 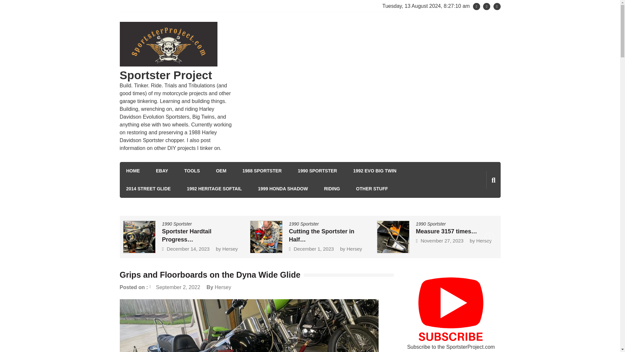 What do you see at coordinates (214, 188) in the screenshot?
I see `1992 HERITAGE SOFTAIL` at bounding box center [214, 188].